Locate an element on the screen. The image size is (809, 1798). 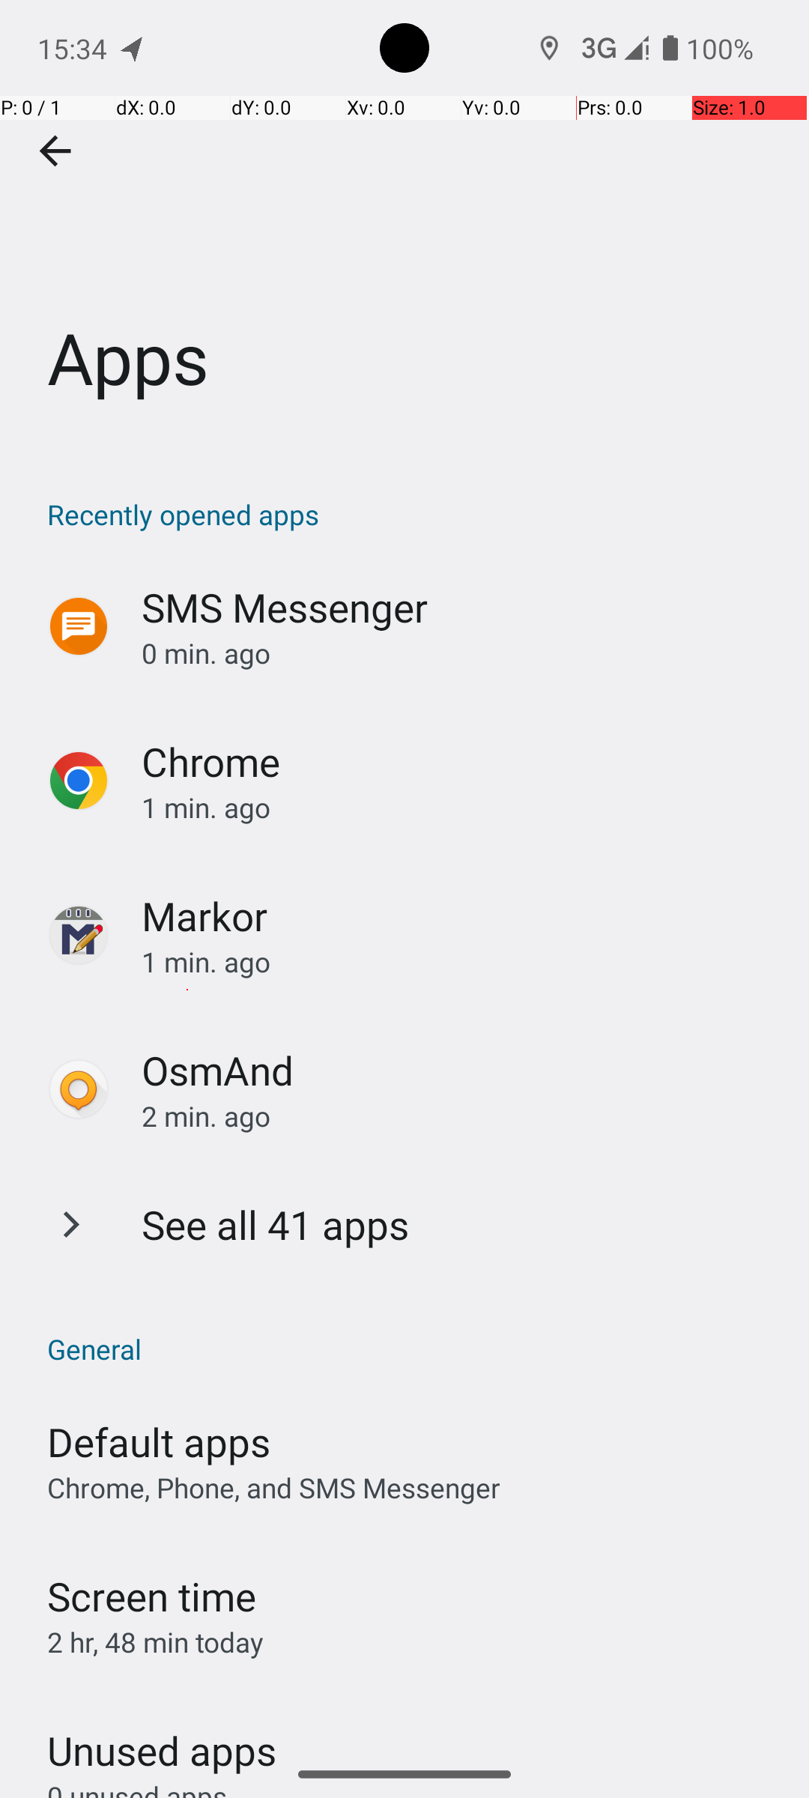
Recently opened apps is located at coordinates (412, 514).